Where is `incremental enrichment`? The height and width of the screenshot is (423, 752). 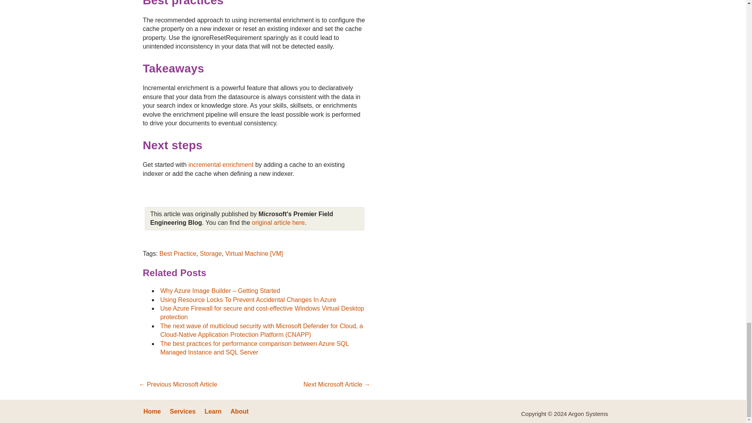
incremental enrichment is located at coordinates (221, 164).